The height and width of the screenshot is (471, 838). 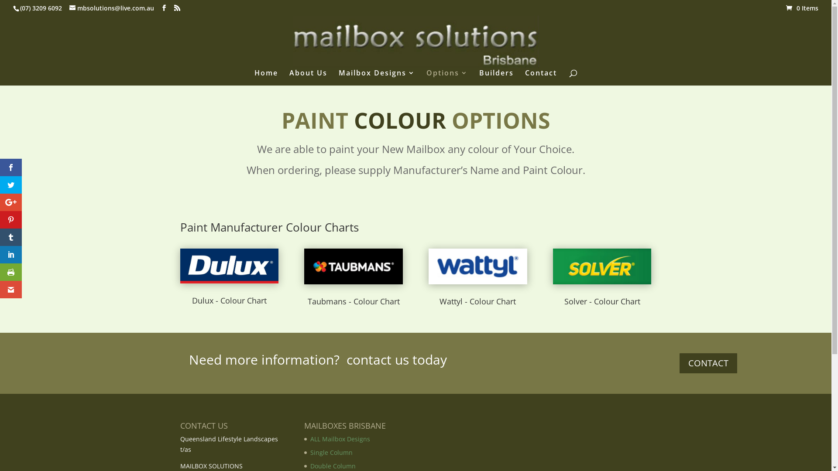 What do you see at coordinates (802, 8) in the screenshot?
I see `0 Items` at bounding box center [802, 8].